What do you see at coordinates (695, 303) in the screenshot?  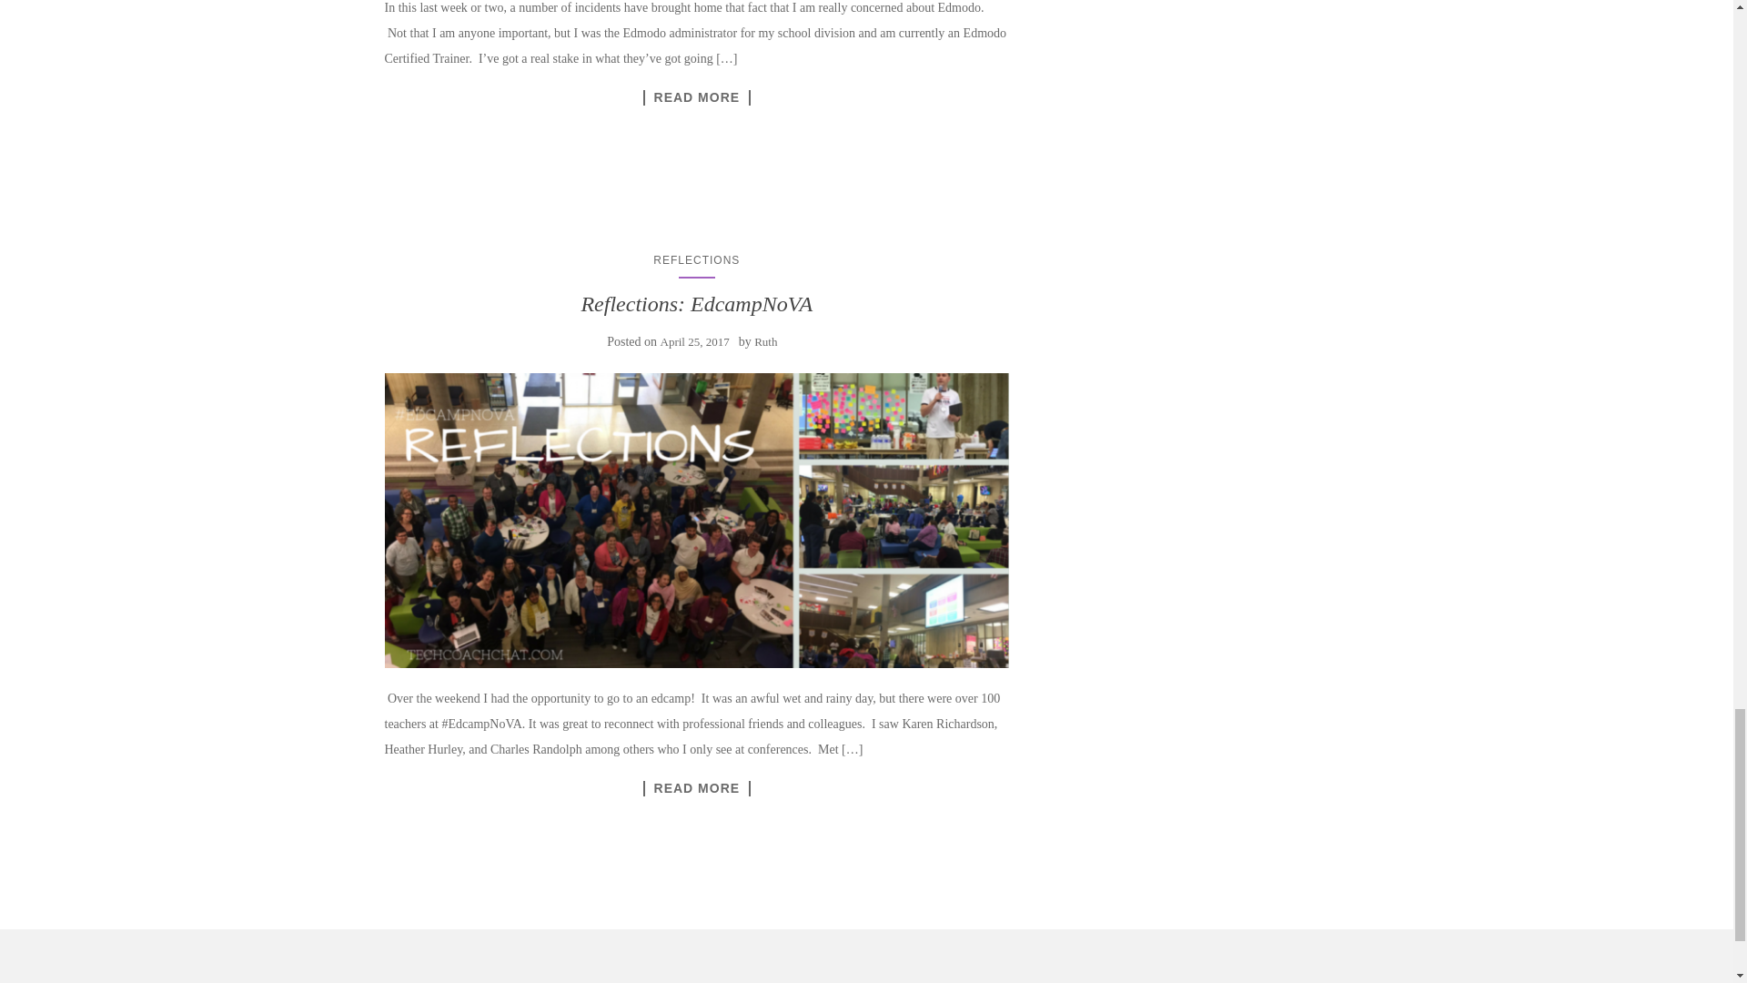 I see `Reflections: EdcampNoVA` at bounding box center [695, 303].